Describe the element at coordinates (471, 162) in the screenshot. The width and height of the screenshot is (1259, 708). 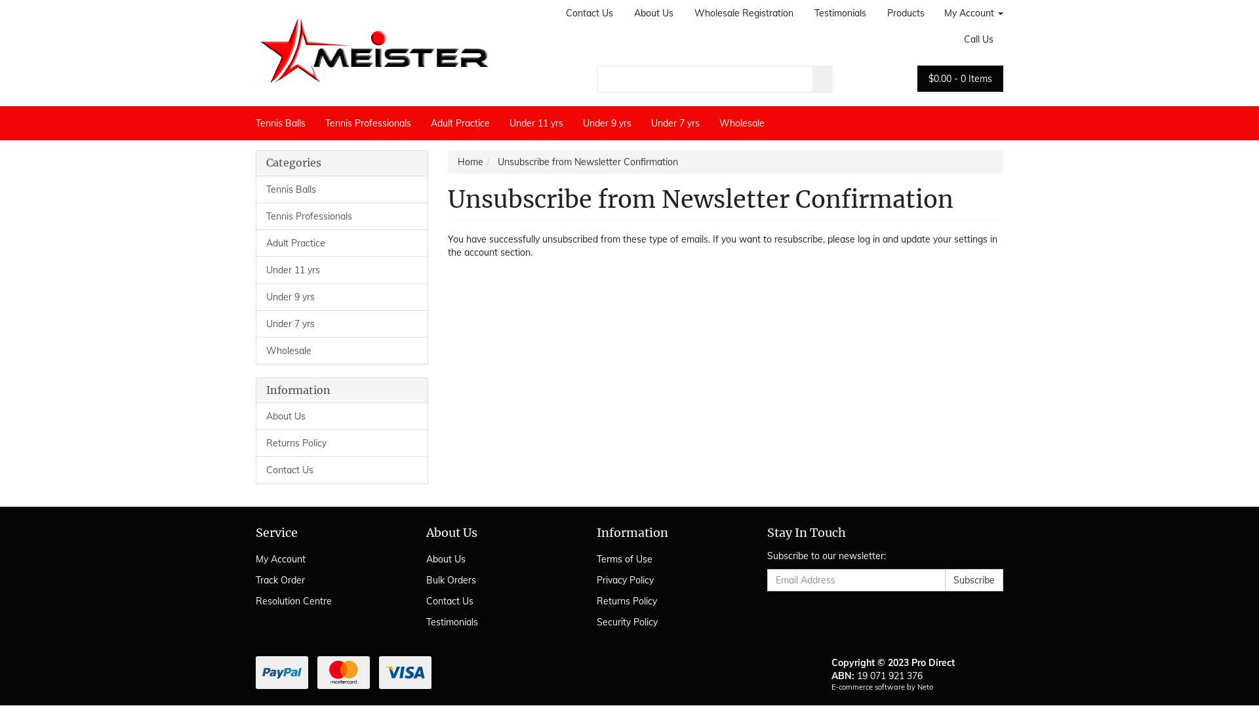
I see `Home` at that location.